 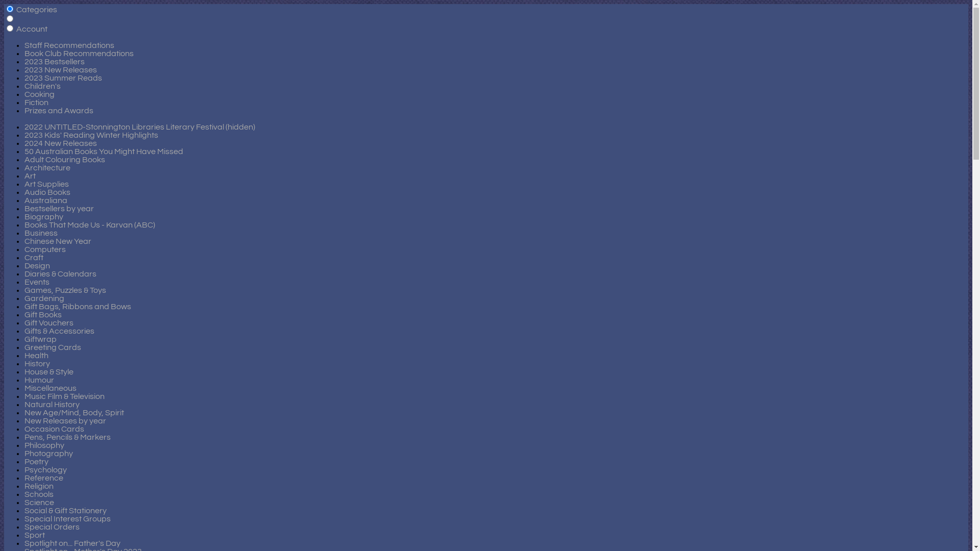 What do you see at coordinates (44, 298) in the screenshot?
I see `Gardening` at bounding box center [44, 298].